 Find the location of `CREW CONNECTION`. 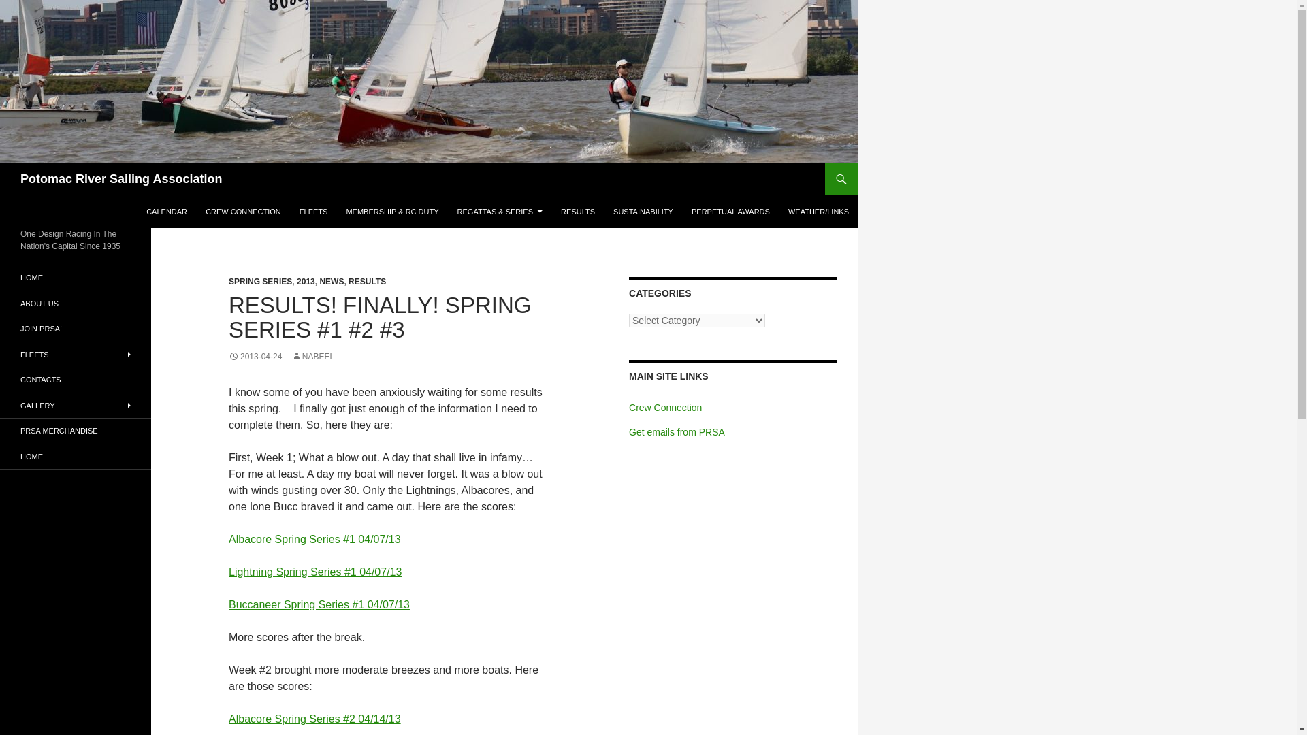

CREW CONNECTION is located at coordinates (242, 211).